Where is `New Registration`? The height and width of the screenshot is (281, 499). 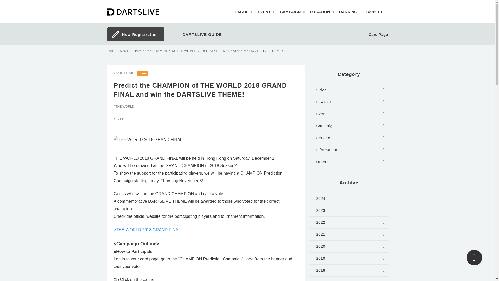 New Registration is located at coordinates (135, 34).